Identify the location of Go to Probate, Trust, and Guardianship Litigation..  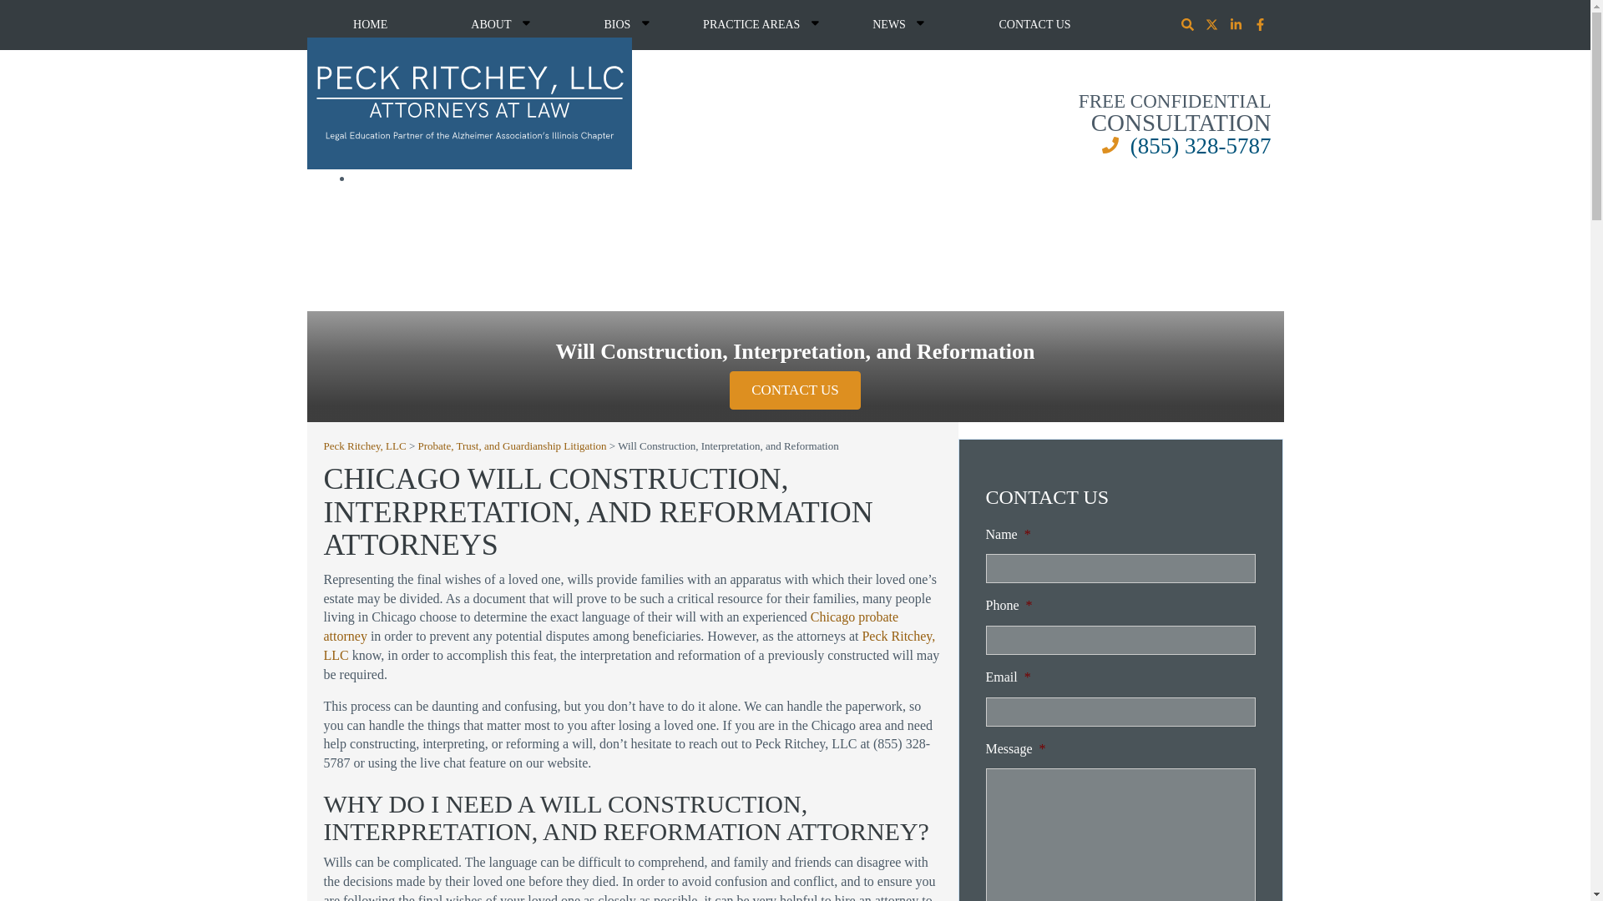
(513, 445).